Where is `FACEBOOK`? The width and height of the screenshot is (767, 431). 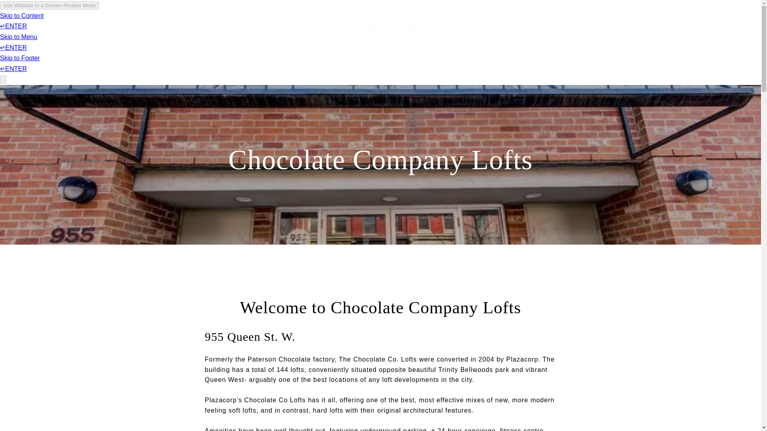 FACEBOOK is located at coordinates (338, 30).